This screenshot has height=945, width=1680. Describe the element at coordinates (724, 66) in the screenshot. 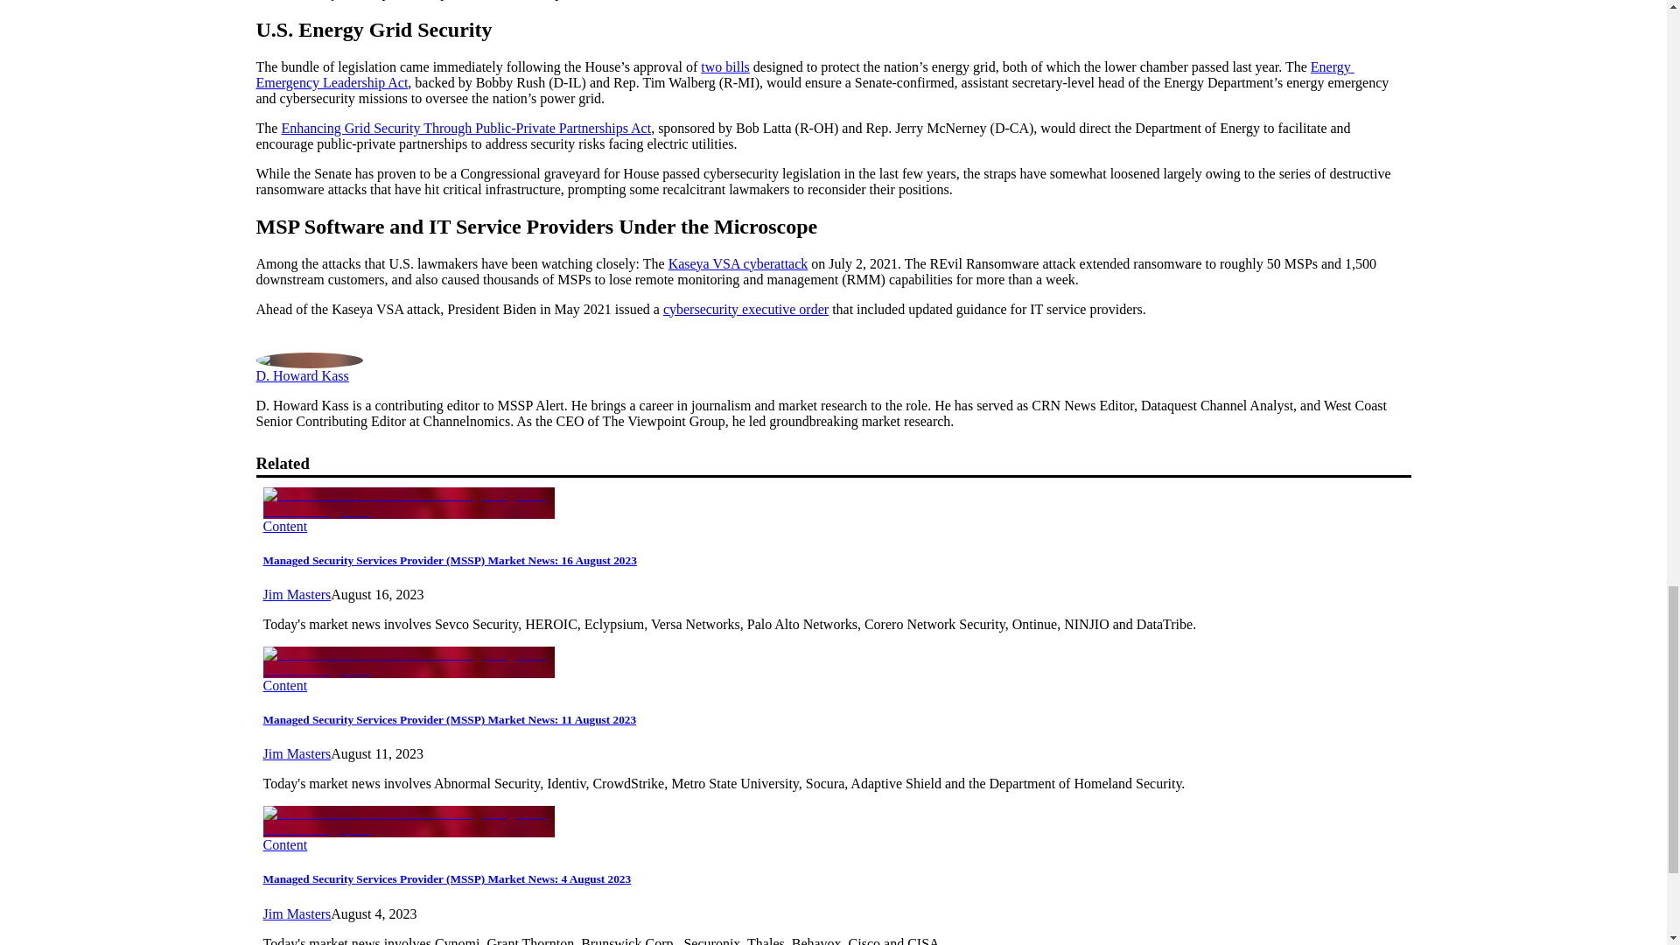

I see `two bills` at that location.